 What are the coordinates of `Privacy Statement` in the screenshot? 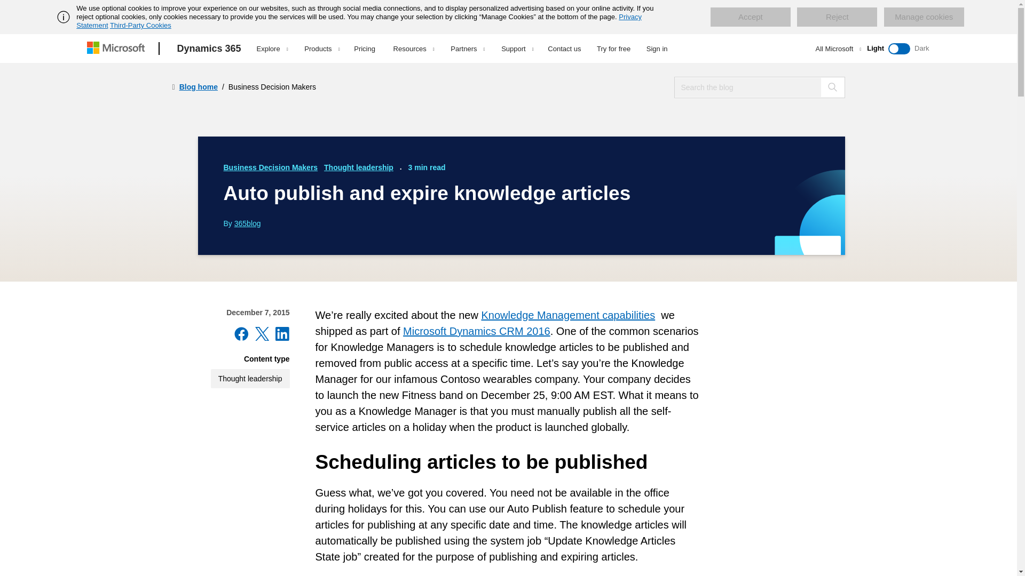 It's located at (359, 21).